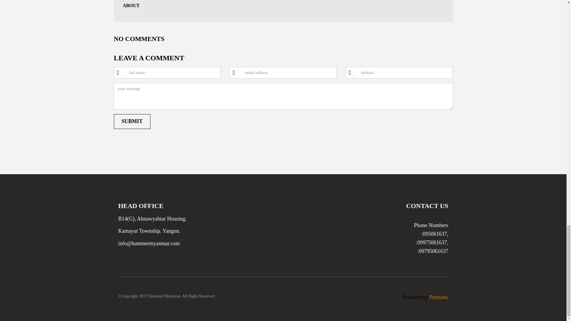 The image size is (571, 321). I want to click on punnami.com.mm, so click(439, 297).